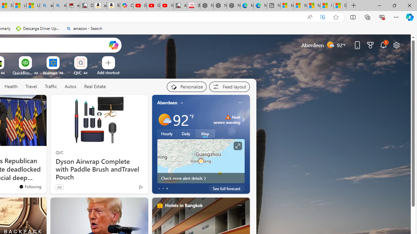  I want to click on Health, so click(11, 86).